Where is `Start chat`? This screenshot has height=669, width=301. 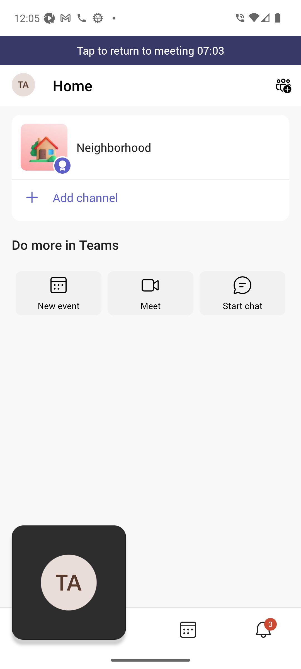
Start chat is located at coordinates (242, 293).